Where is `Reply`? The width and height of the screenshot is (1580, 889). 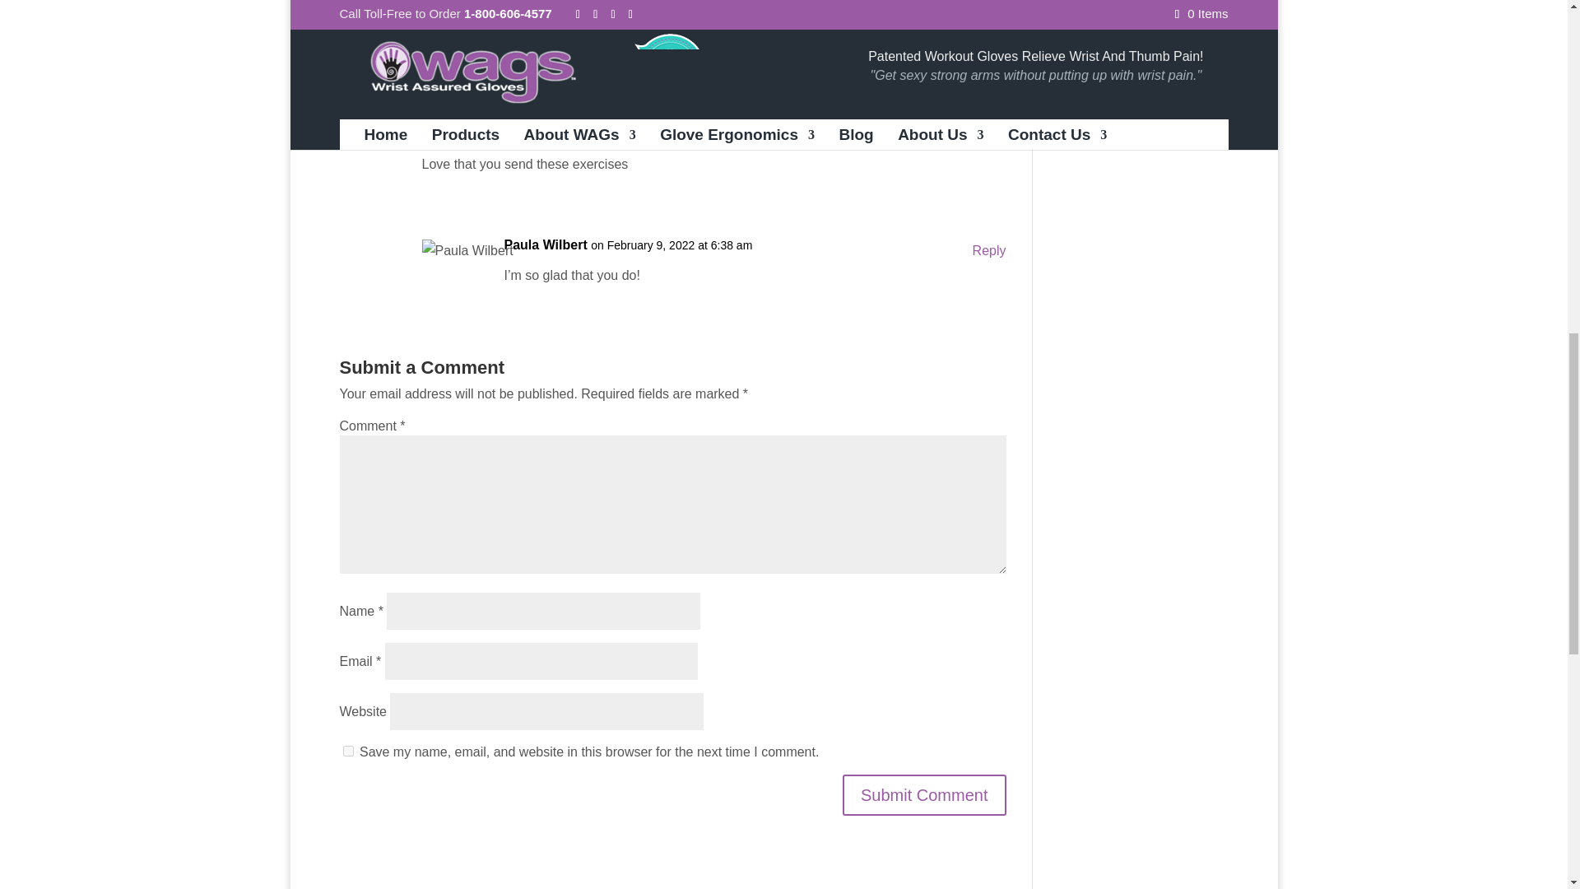
Reply is located at coordinates (989, 138).